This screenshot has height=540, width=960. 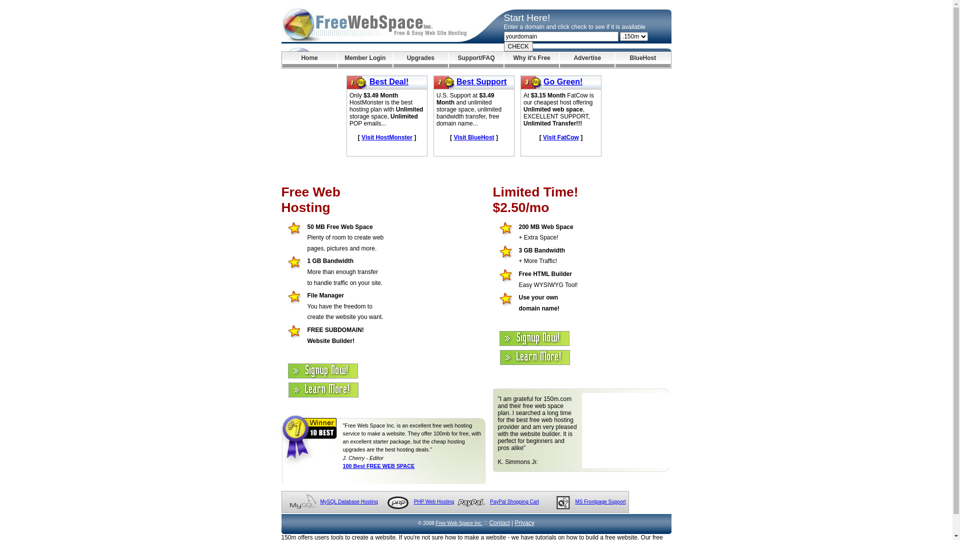 I want to click on Support/FAQ, so click(x=476, y=60).